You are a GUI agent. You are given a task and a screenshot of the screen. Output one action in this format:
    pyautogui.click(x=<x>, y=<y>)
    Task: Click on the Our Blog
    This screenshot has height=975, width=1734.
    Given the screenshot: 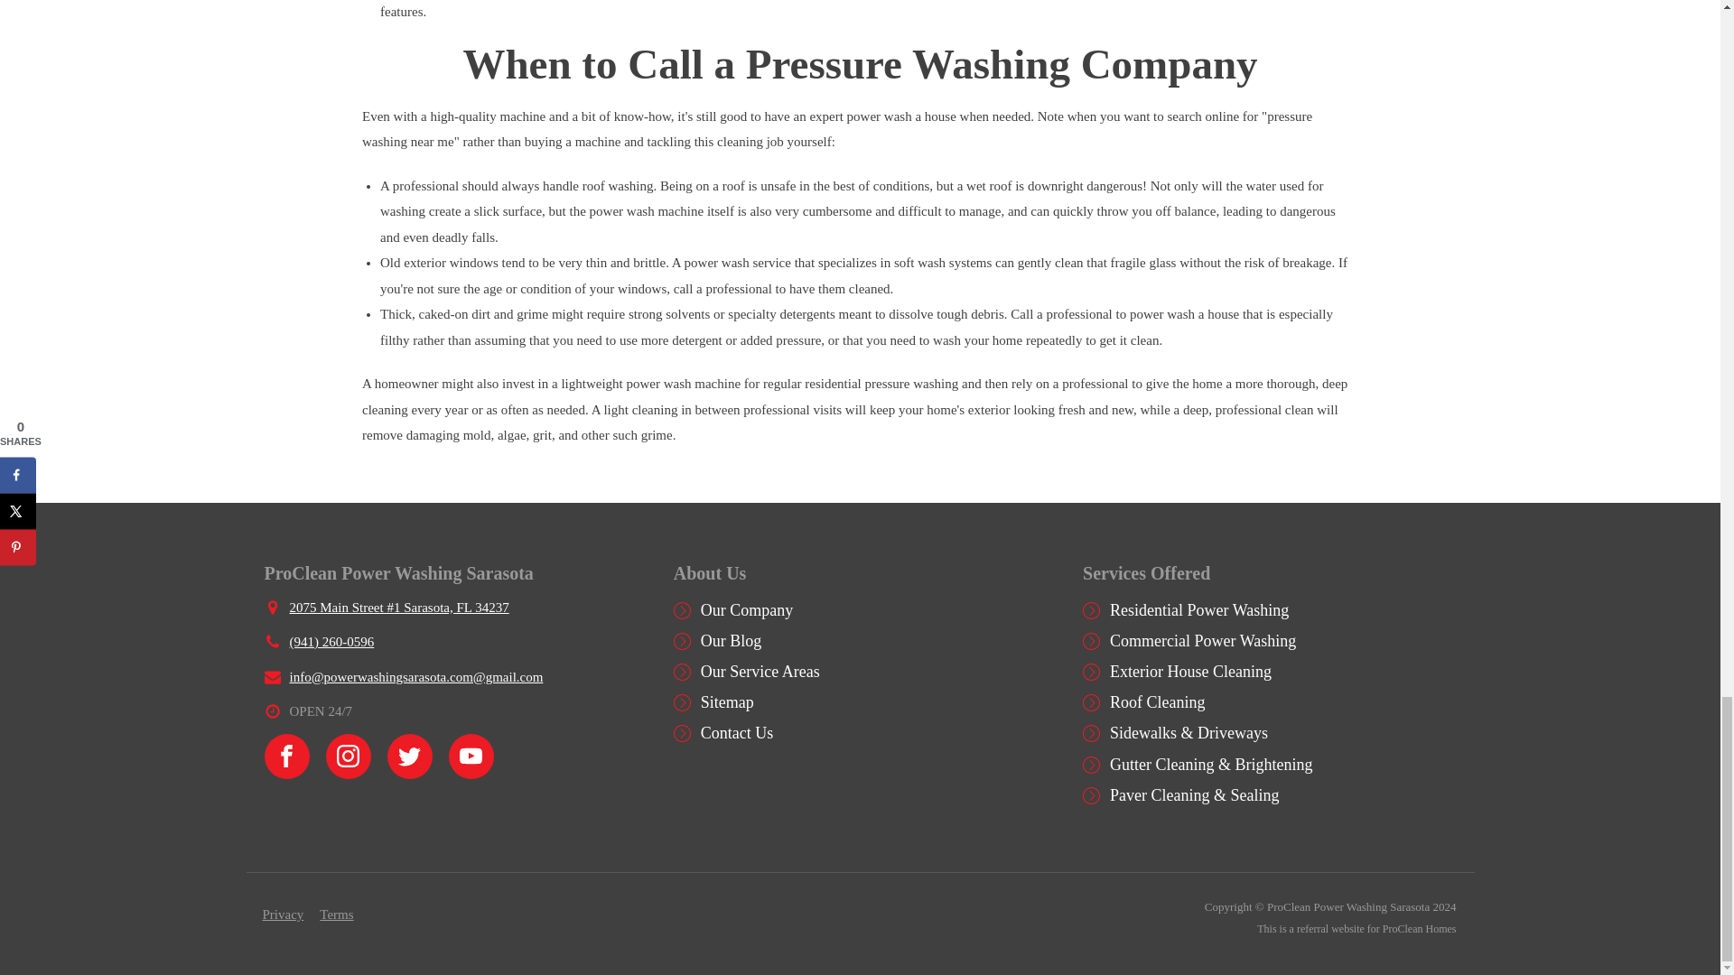 What is the action you would take?
    pyautogui.click(x=732, y=641)
    